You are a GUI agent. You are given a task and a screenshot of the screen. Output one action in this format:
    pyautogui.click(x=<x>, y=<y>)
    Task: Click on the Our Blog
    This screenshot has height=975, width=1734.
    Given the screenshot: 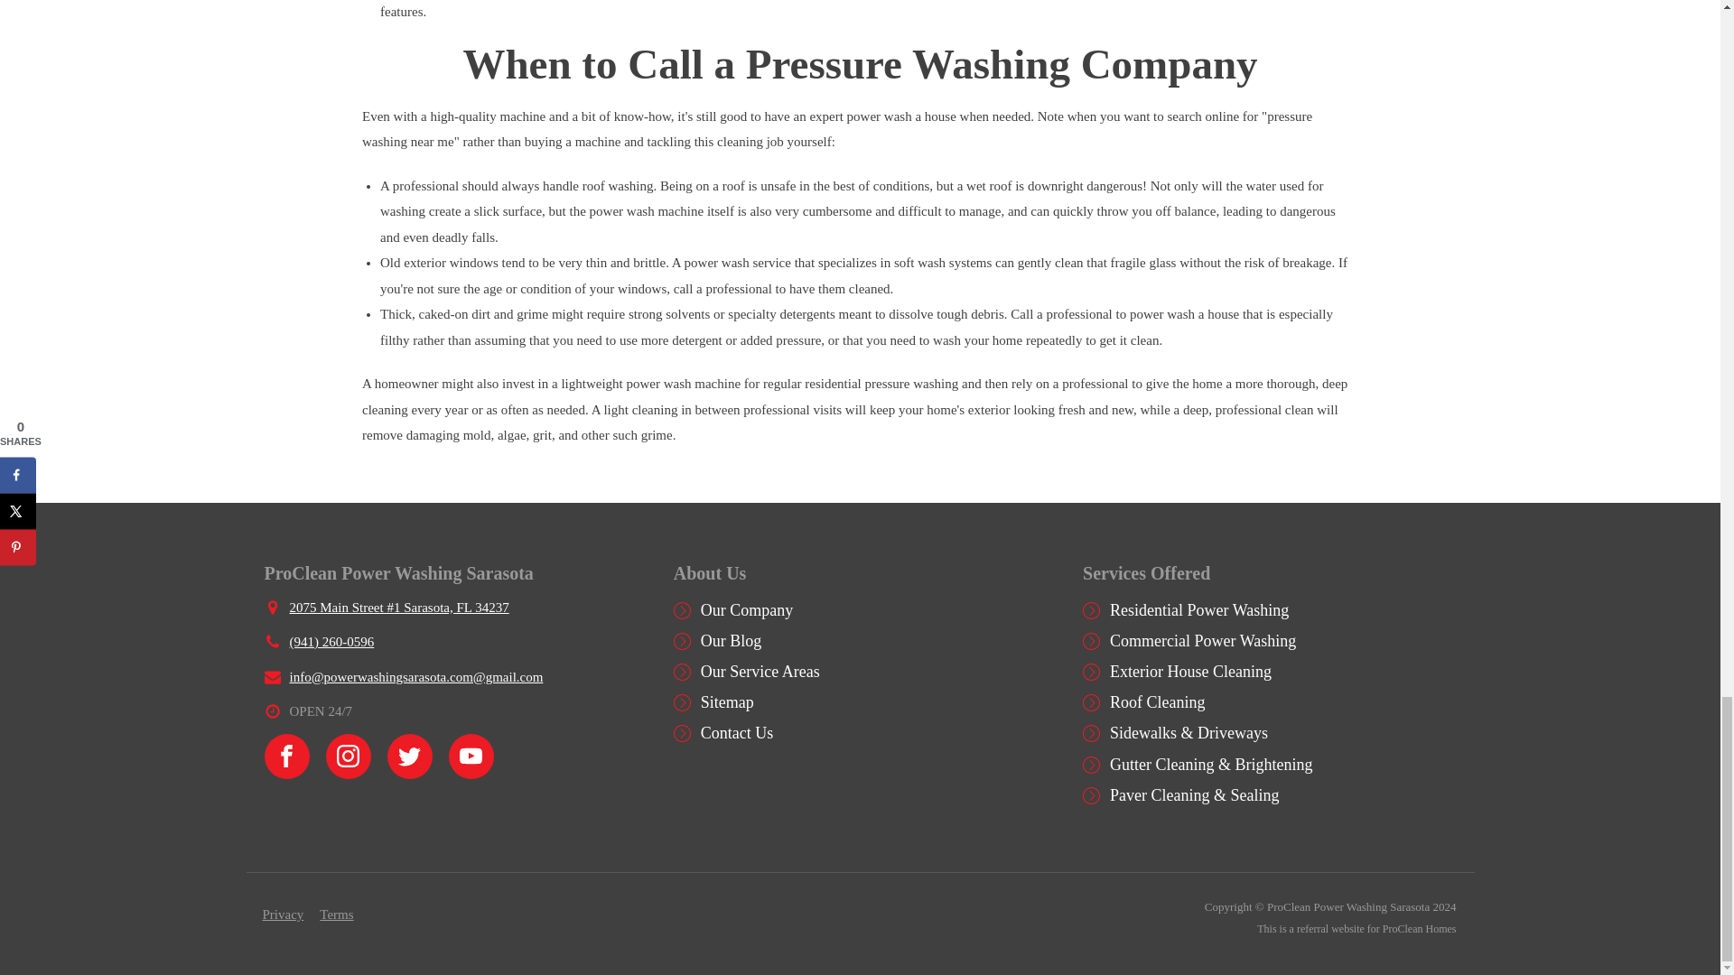 What is the action you would take?
    pyautogui.click(x=732, y=641)
    